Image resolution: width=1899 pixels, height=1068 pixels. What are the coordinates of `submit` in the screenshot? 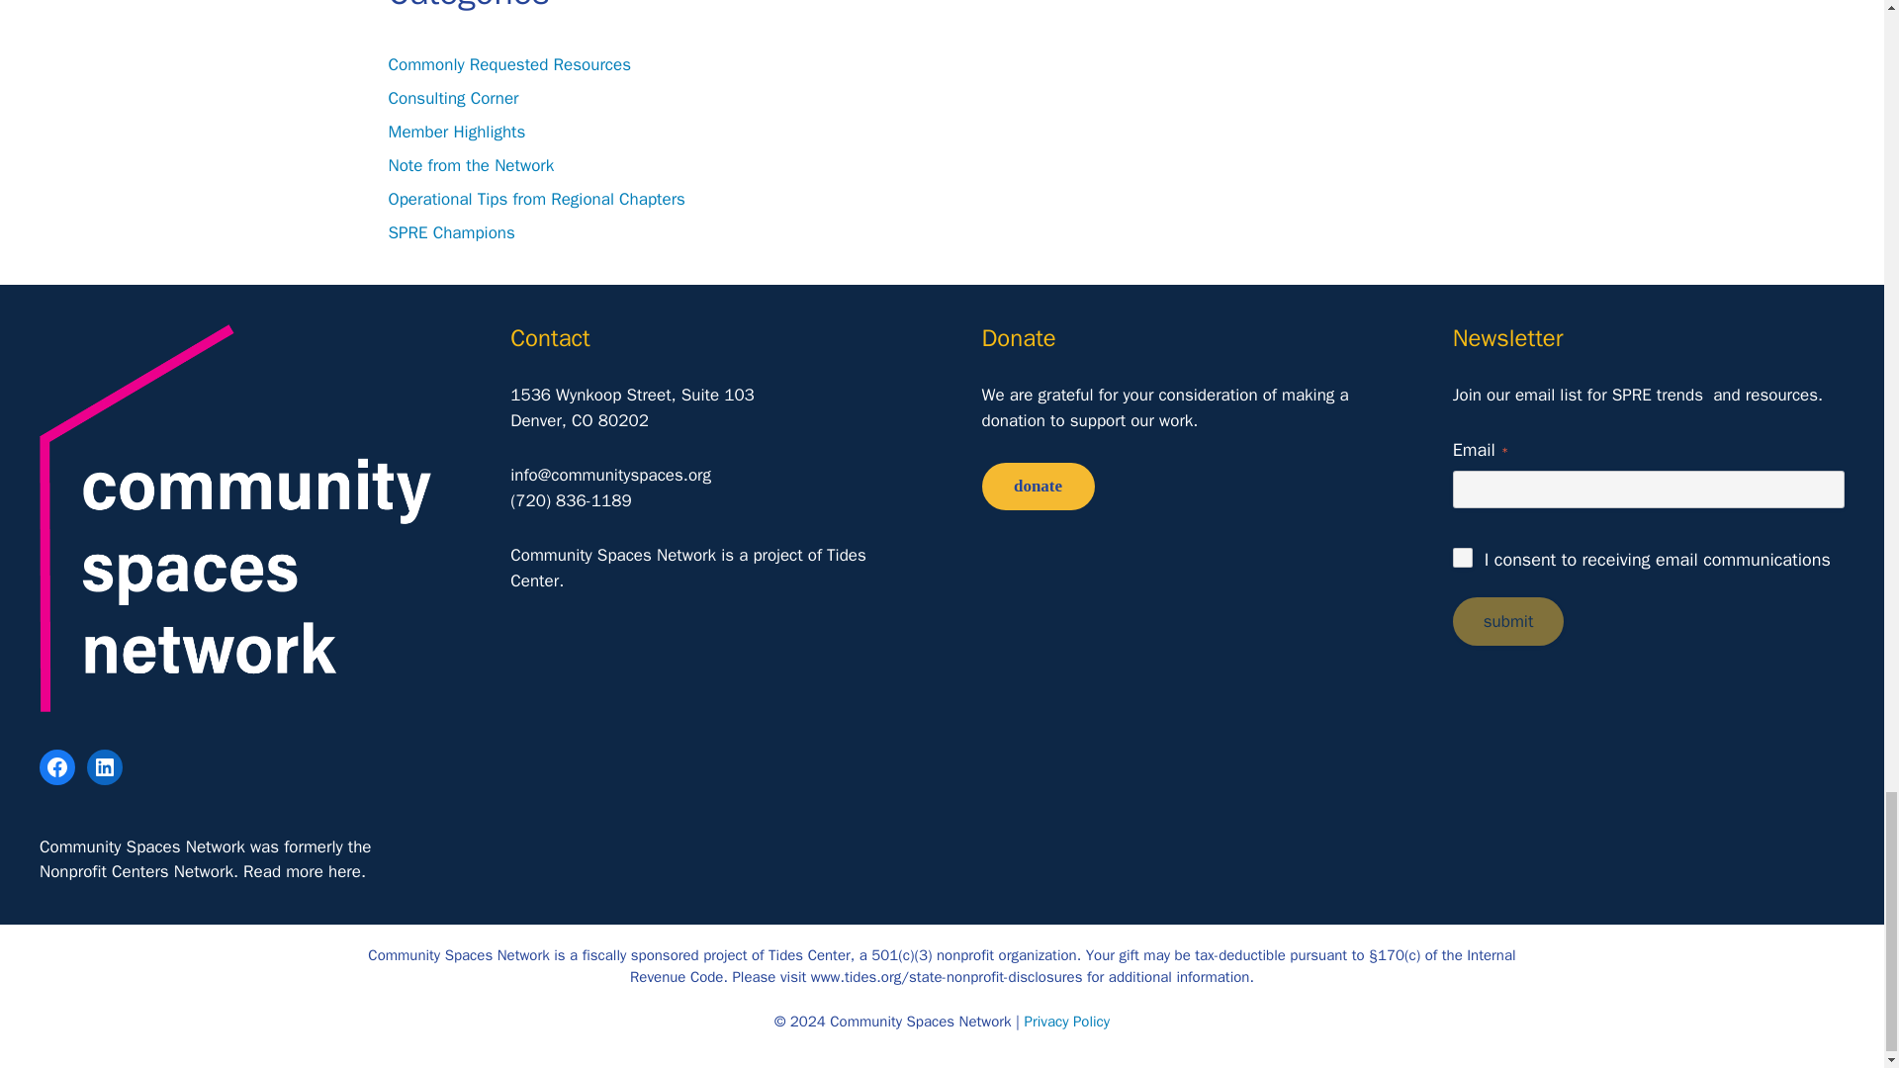 It's located at (1508, 621).